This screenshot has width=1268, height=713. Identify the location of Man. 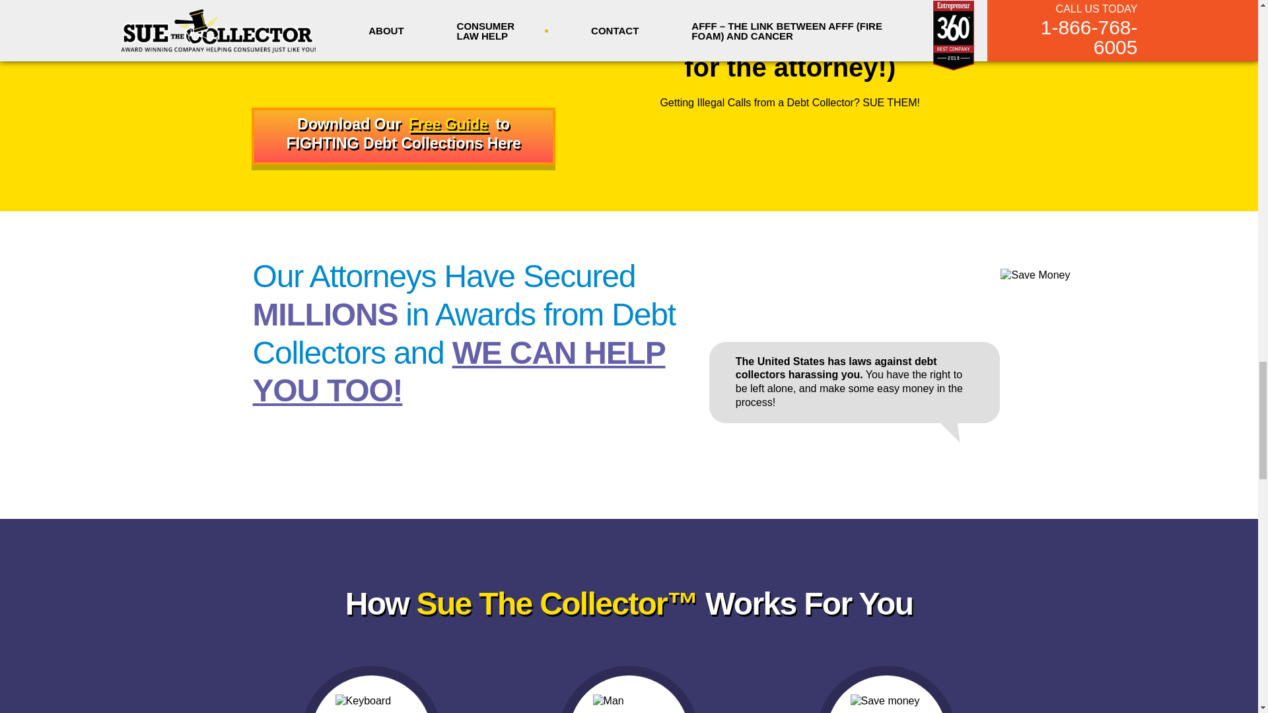
(629, 704).